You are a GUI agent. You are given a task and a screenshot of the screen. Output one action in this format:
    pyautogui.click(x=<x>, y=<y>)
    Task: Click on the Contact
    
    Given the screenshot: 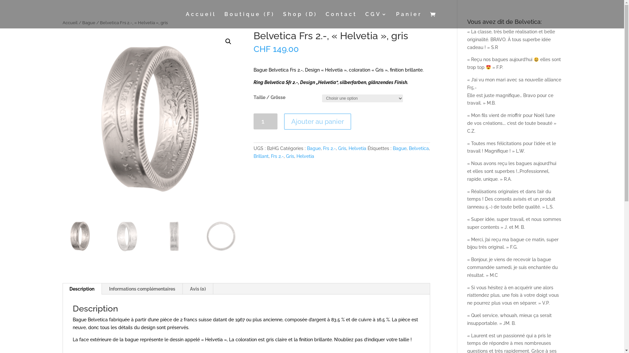 What is the action you would take?
    pyautogui.click(x=341, y=20)
    